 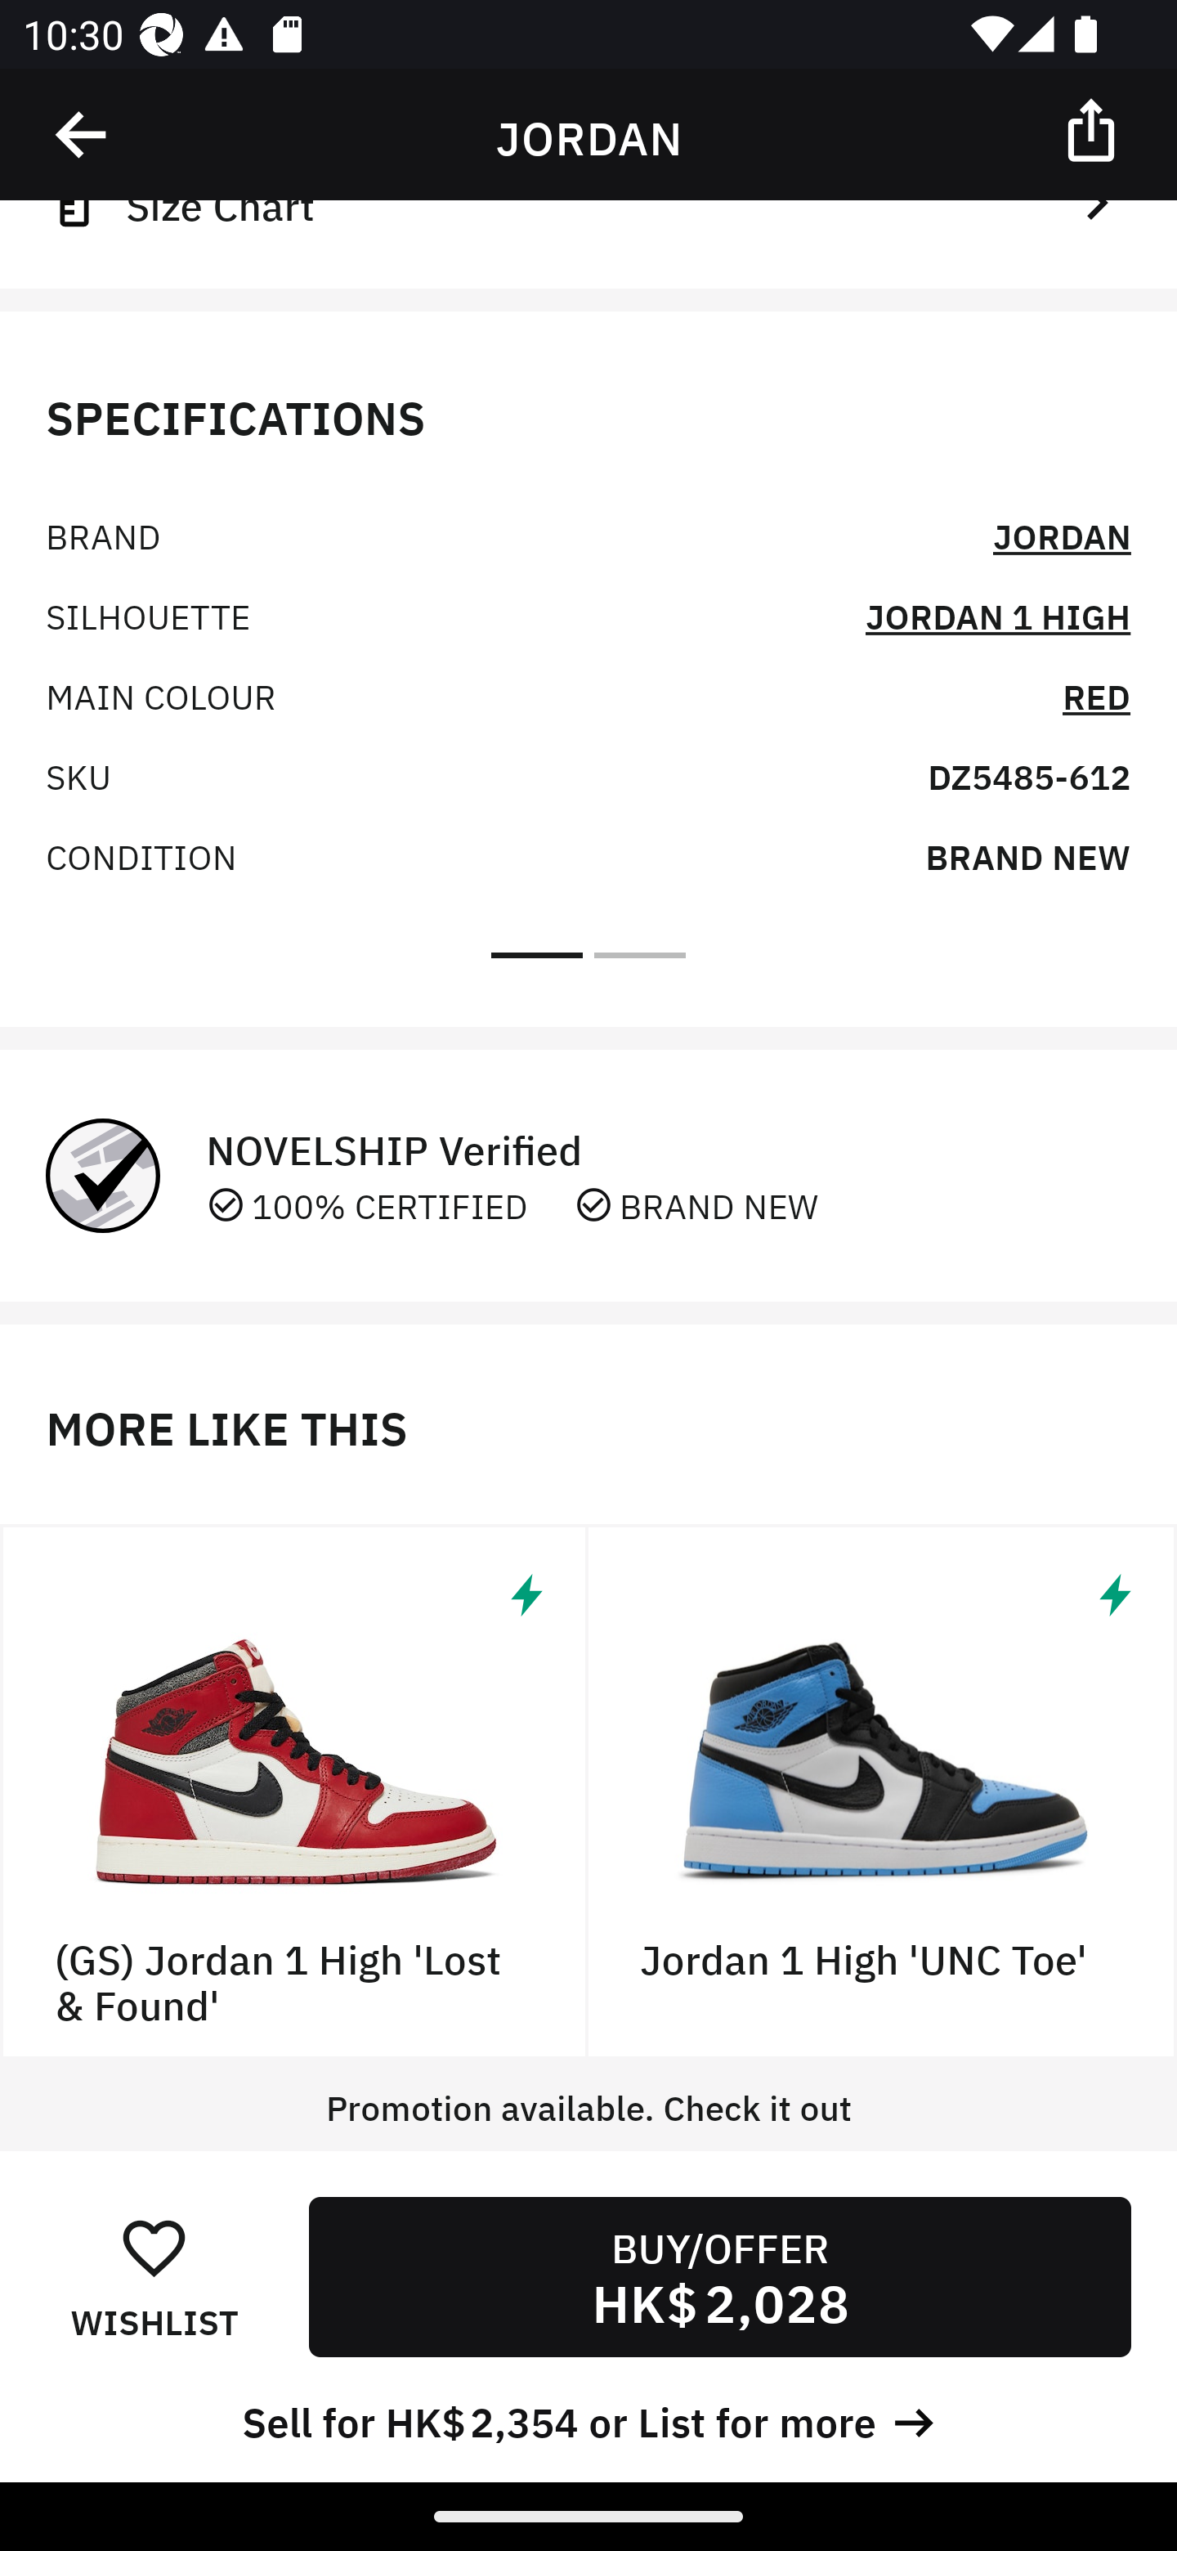 I want to click on DZ5485-612, so click(x=1028, y=775).